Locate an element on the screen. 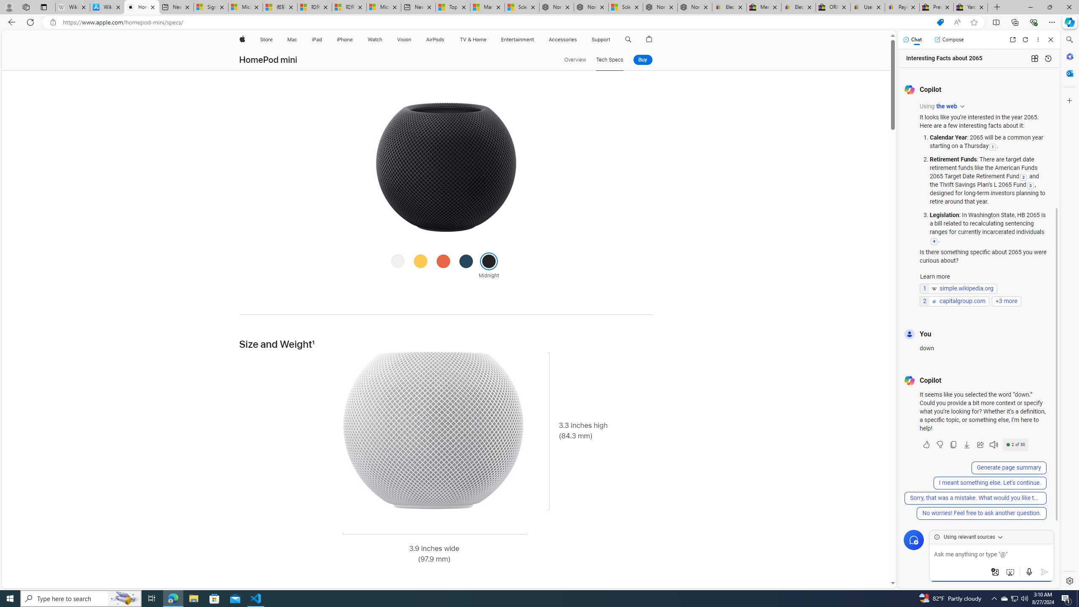 This screenshot has height=607, width=1079. Store menu is located at coordinates (275, 40).